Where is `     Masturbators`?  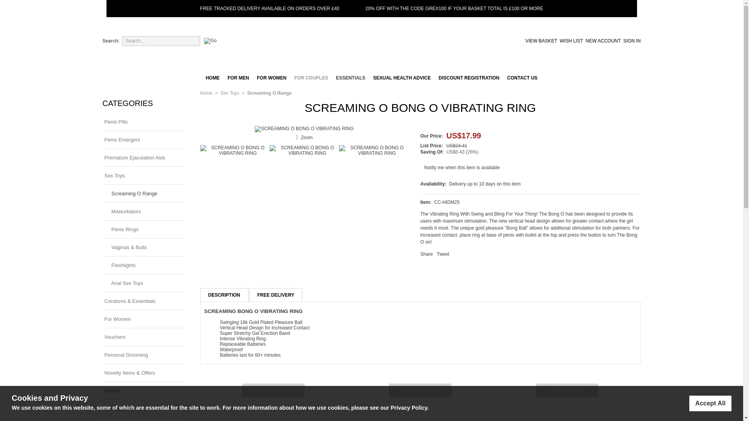
     Masturbators is located at coordinates (143, 211).